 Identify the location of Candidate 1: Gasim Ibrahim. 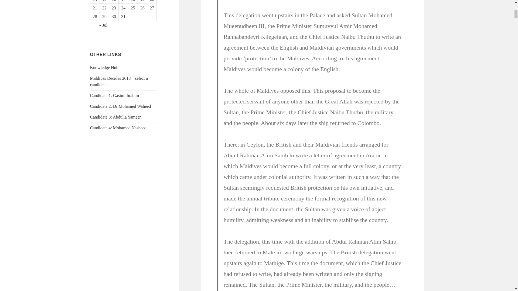
(115, 95).